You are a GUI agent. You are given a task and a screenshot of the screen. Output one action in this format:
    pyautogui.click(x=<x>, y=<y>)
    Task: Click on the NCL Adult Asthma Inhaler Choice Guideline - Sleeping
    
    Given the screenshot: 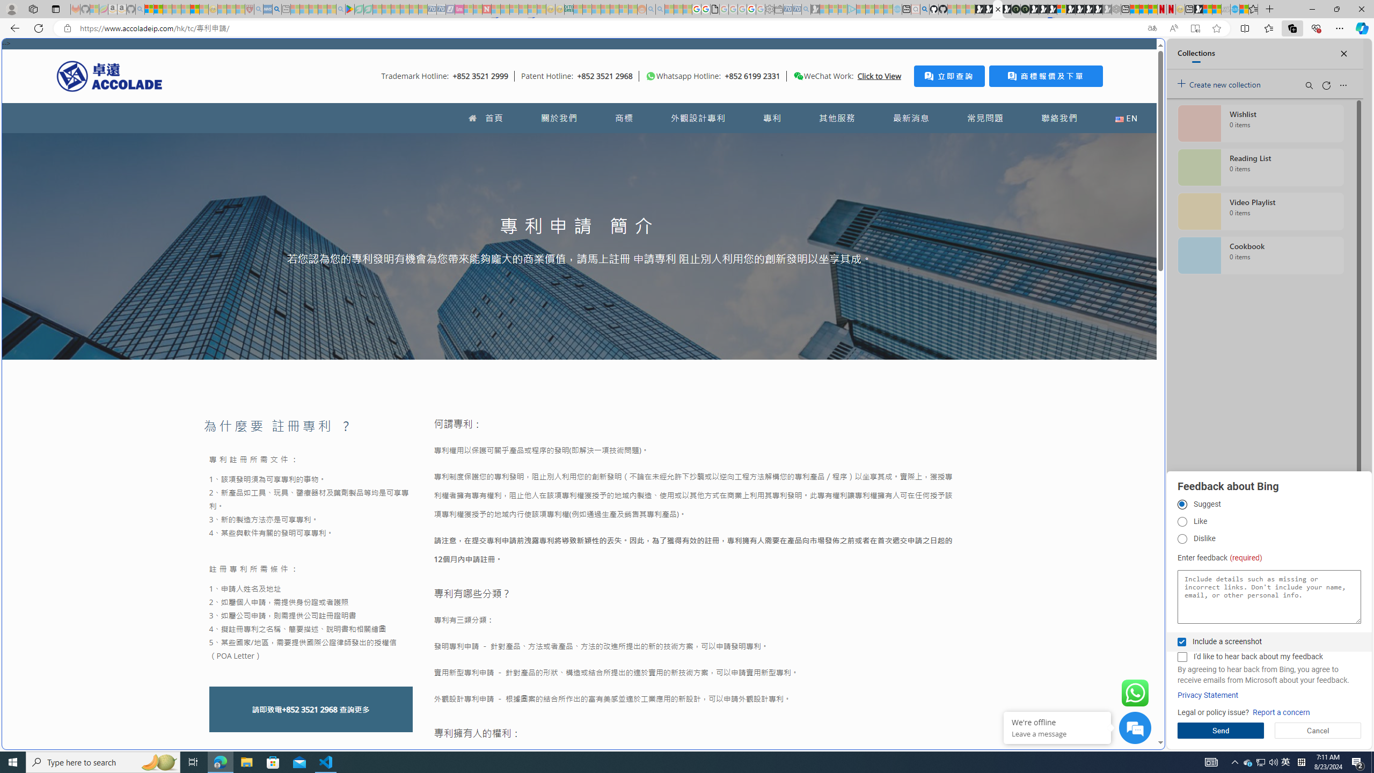 What is the action you would take?
    pyautogui.click(x=268, y=9)
    